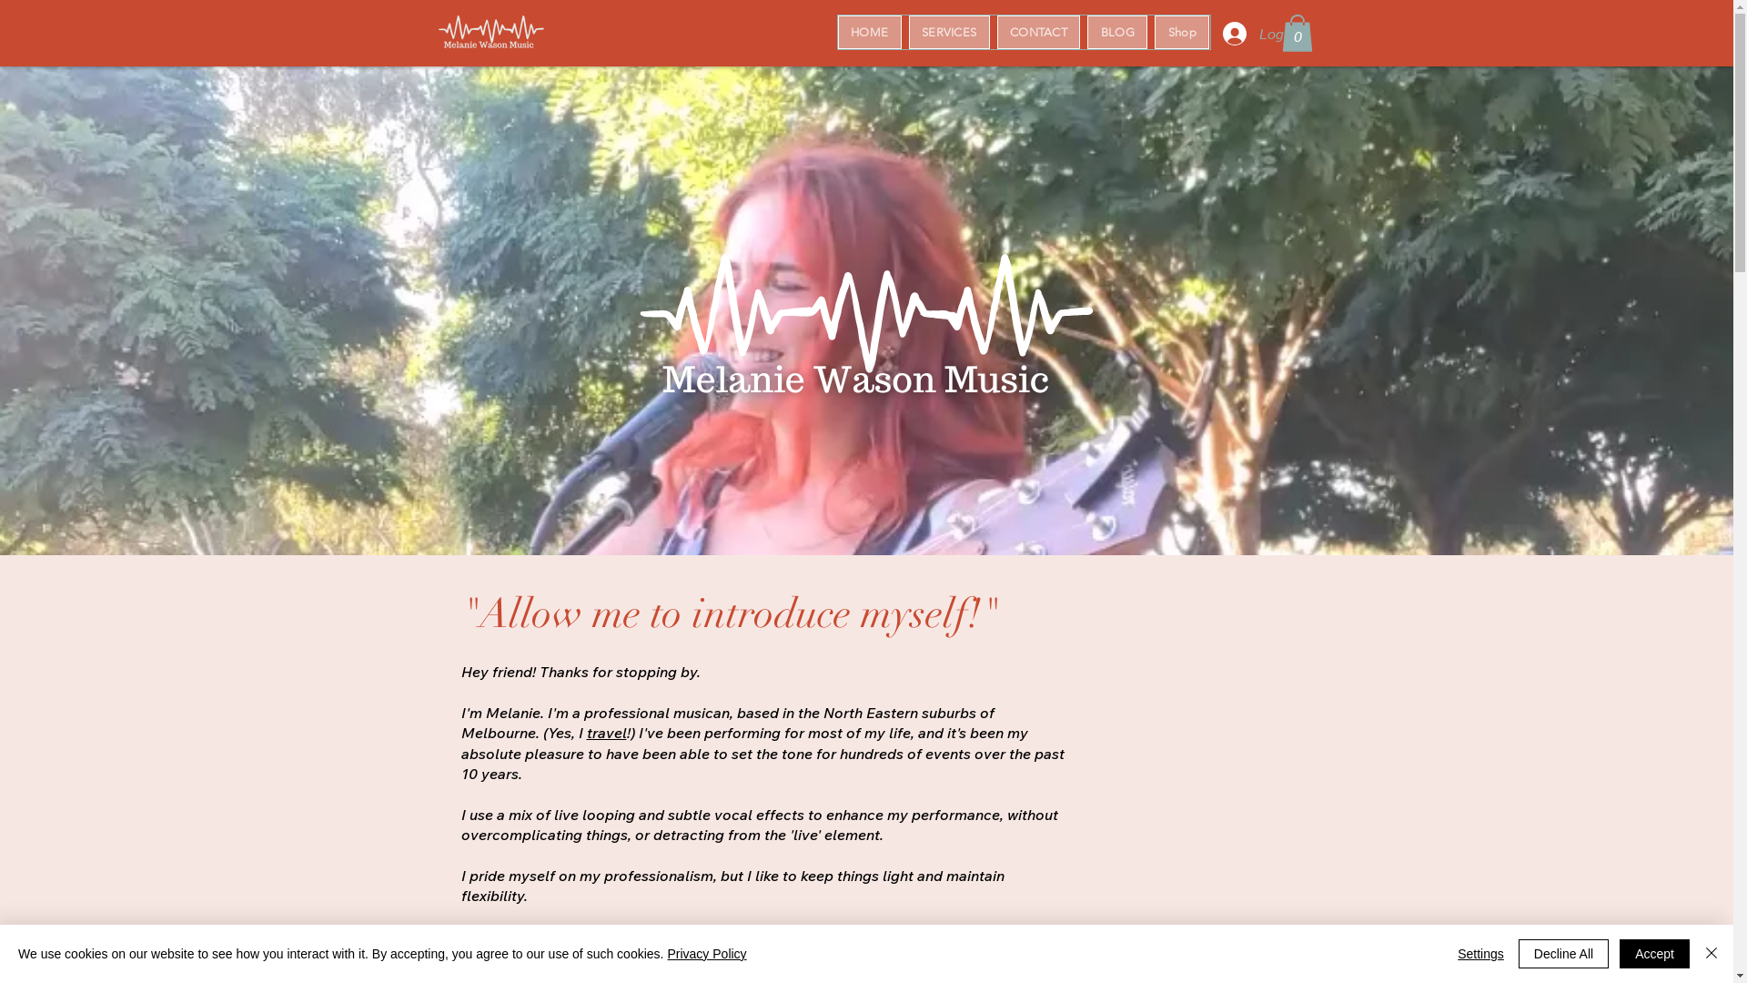  What do you see at coordinates (1563, 954) in the screenshot?
I see `Decline All` at bounding box center [1563, 954].